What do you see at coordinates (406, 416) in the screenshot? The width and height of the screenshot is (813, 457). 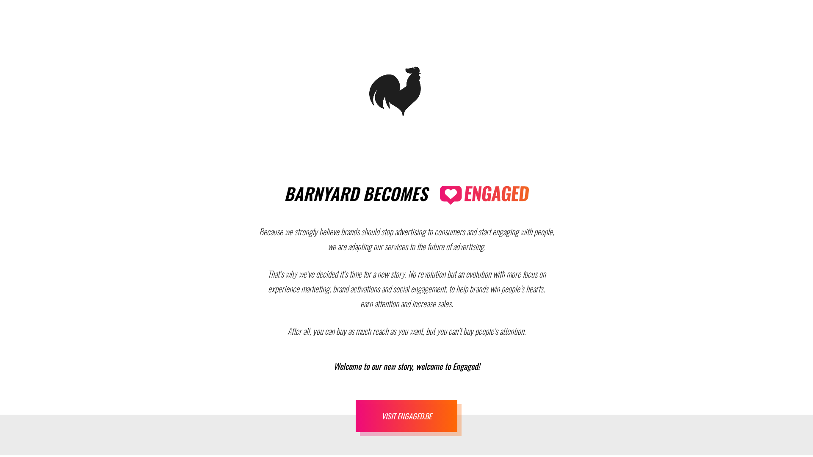 I see `VISIT ENGAGED.BE` at bounding box center [406, 416].